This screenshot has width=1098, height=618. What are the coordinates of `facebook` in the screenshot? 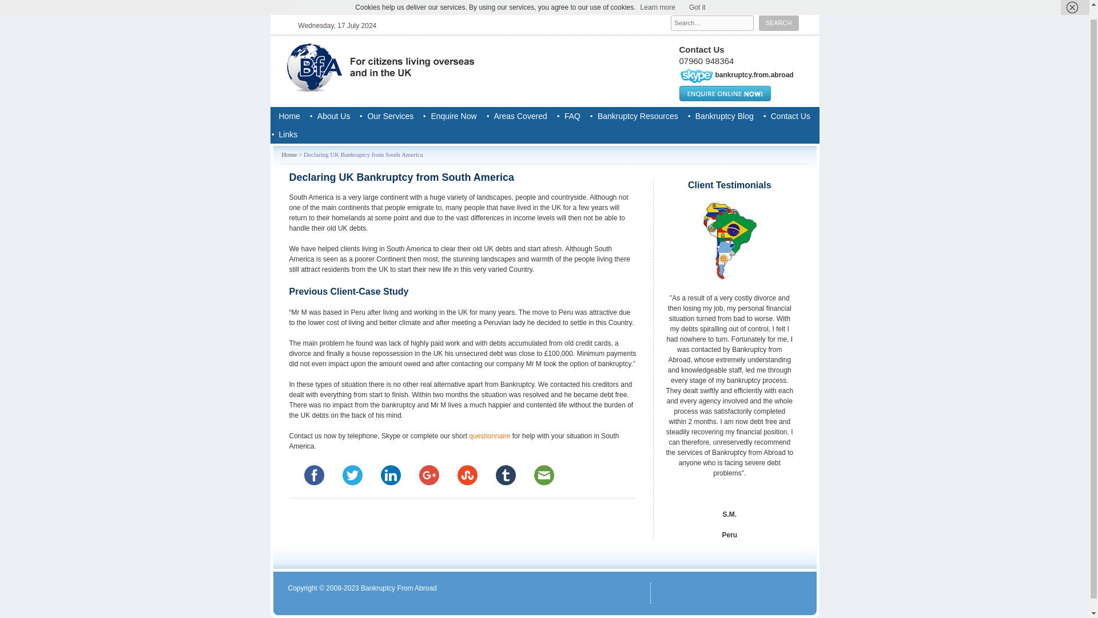 It's located at (314, 475).